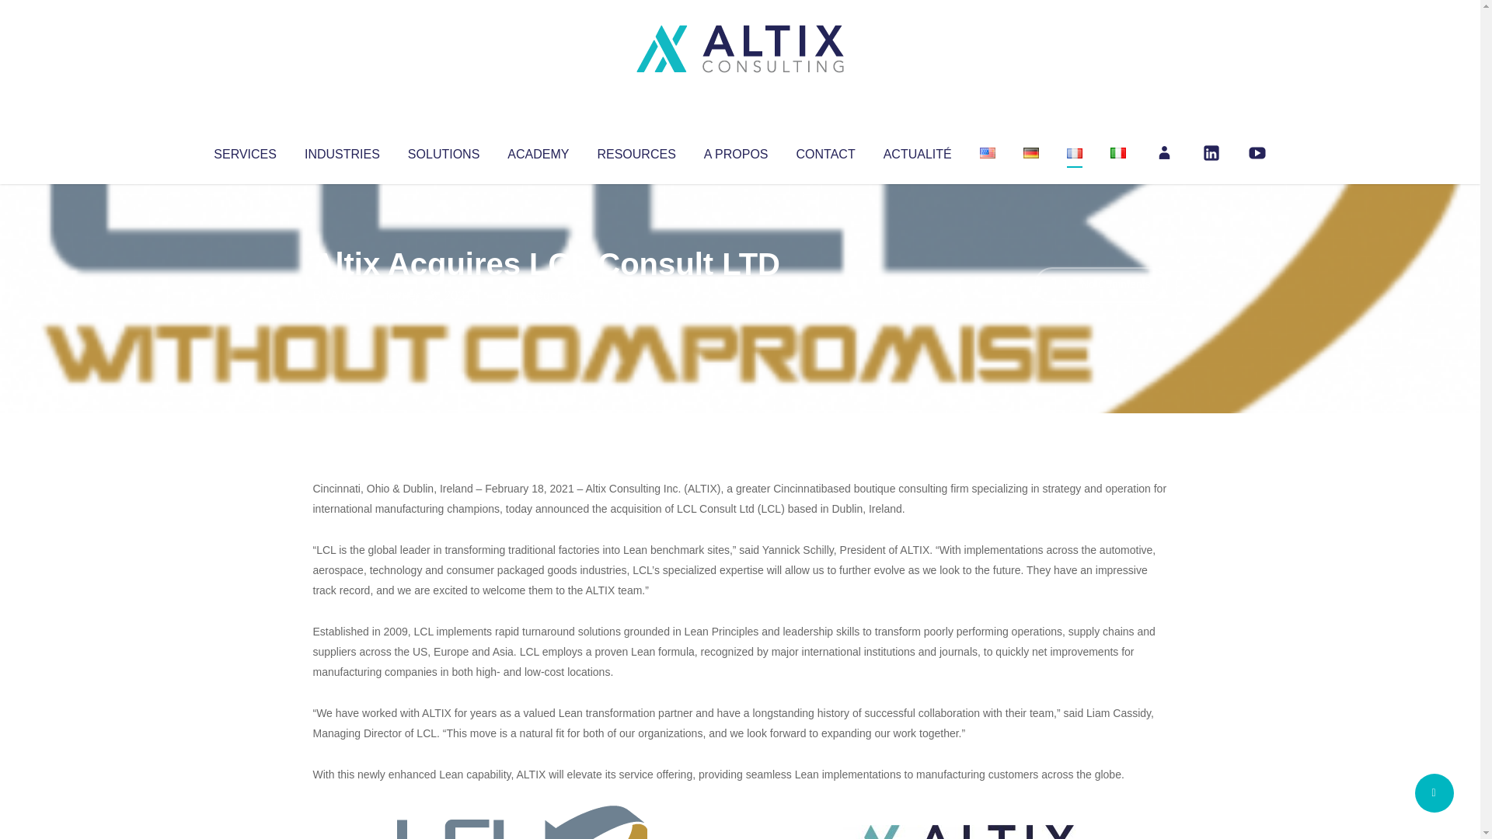  Describe the element at coordinates (342, 151) in the screenshot. I see `INDUSTRIES` at that location.